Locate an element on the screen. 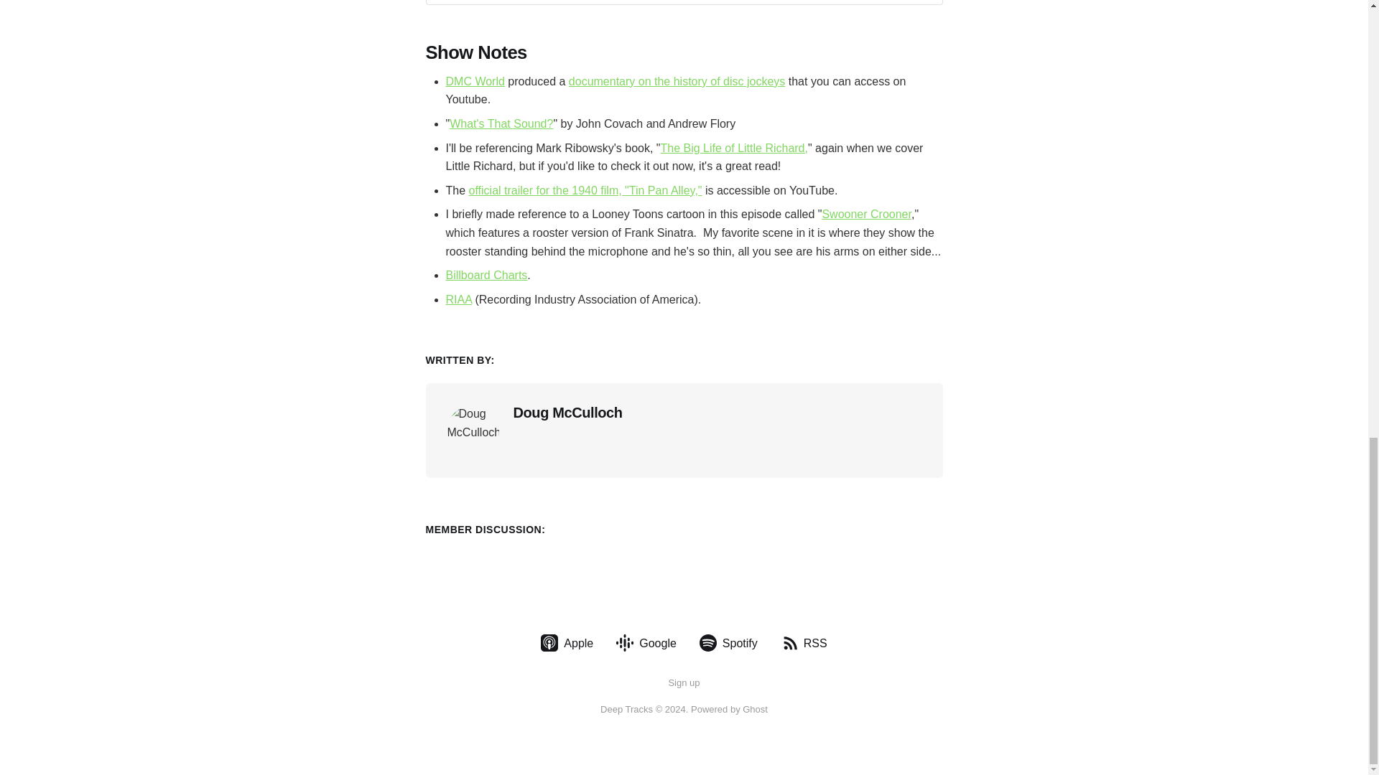 Image resolution: width=1379 pixels, height=775 pixels. What's That Sound? is located at coordinates (501, 123).